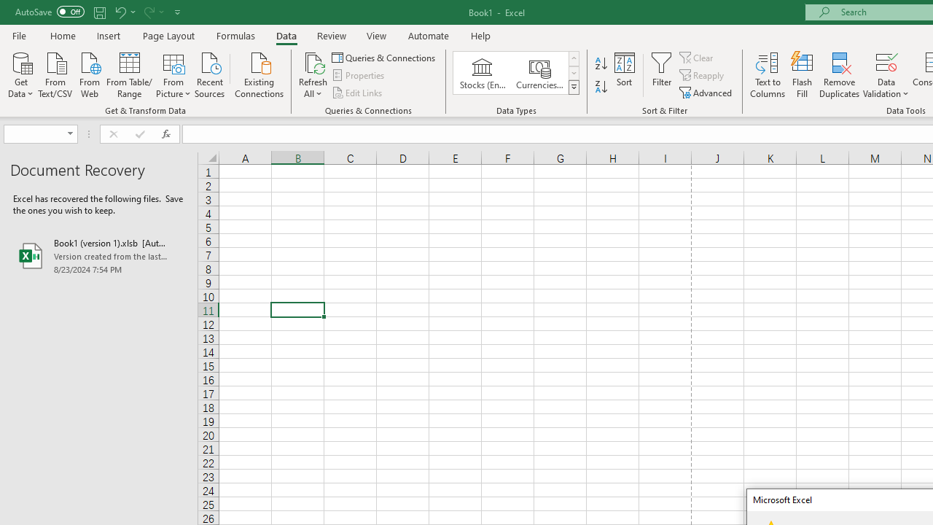  I want to click on Row Down, so click(573, 73).